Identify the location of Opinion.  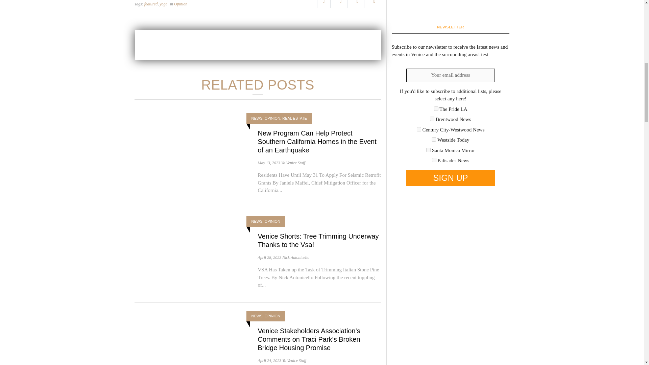
(181, 4).